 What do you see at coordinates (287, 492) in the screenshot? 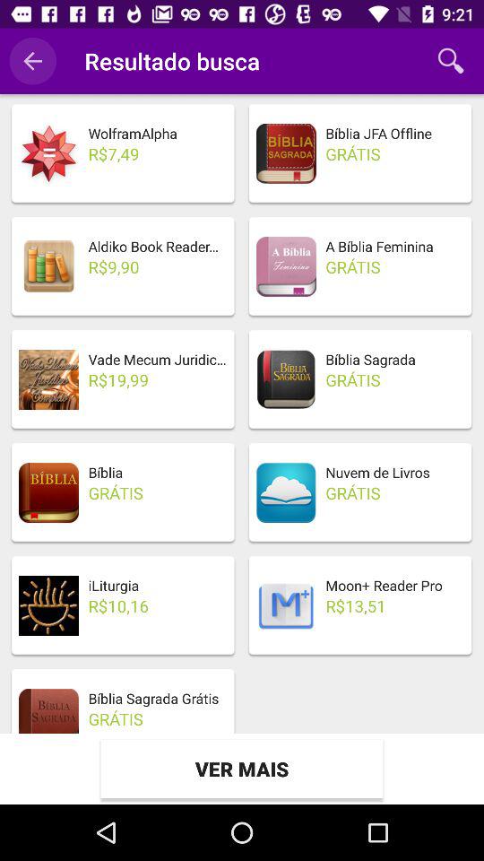
I see `click on the blue icon with a cloud` at bounding box center [287, 492].